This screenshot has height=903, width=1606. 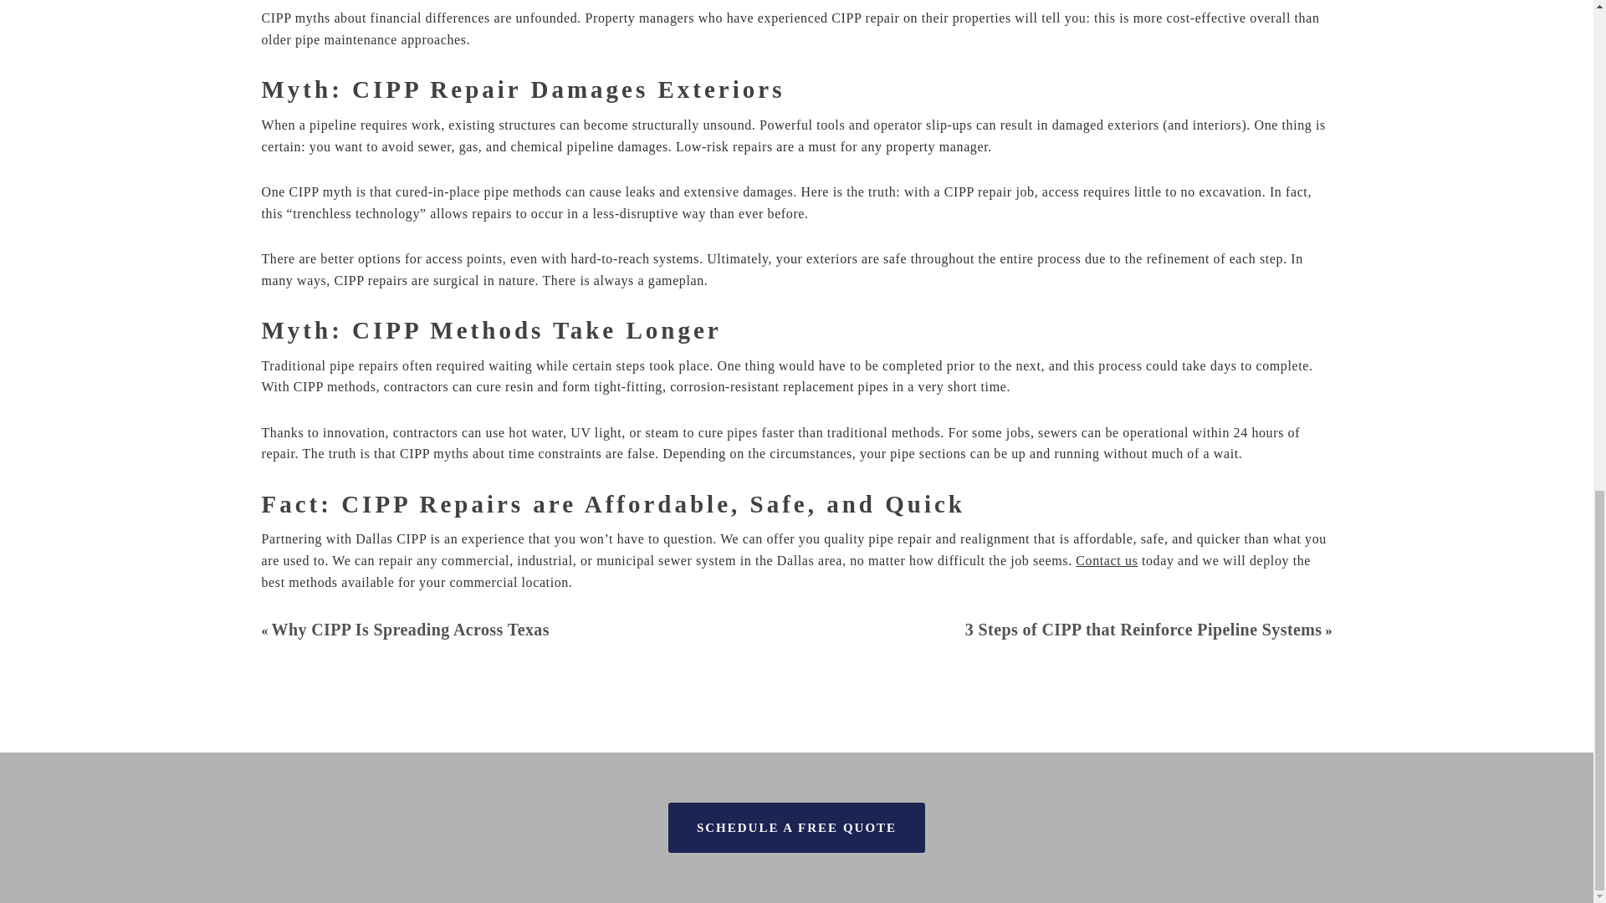 I want to click on Why CIPP Is Spreading Across Texas, so click(x=410, y=629).